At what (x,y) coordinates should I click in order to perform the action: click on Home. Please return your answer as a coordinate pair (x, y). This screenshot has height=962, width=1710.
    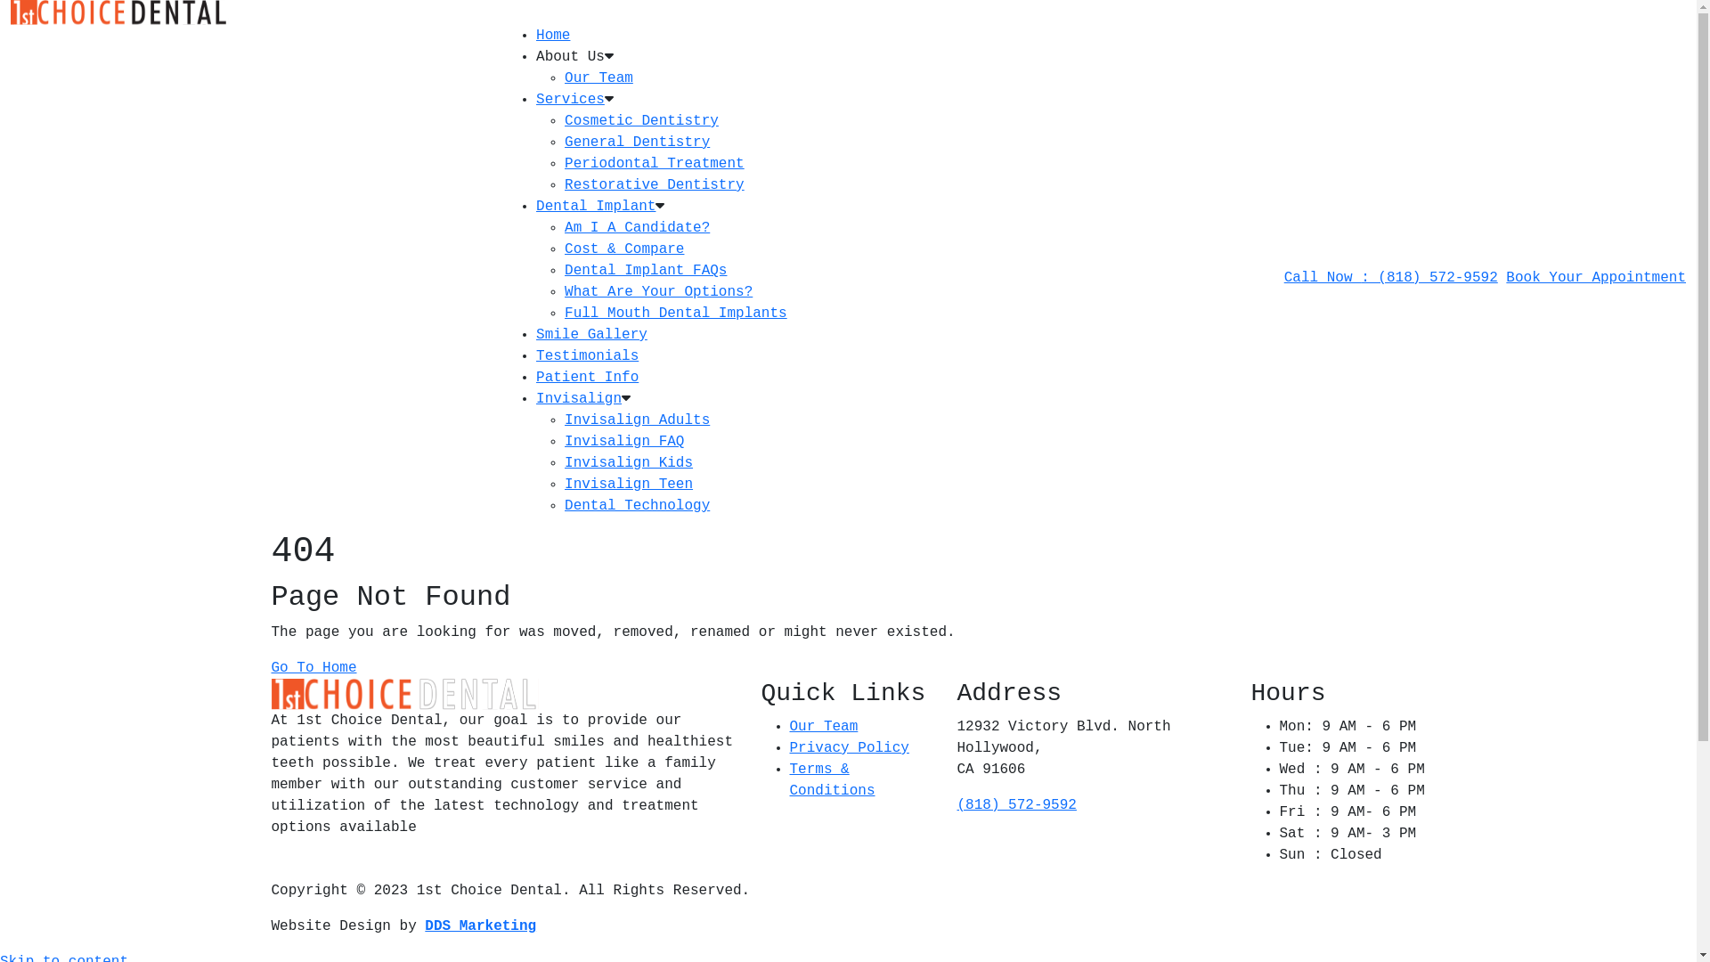
    Looking at the image, I should click on (553, 36).